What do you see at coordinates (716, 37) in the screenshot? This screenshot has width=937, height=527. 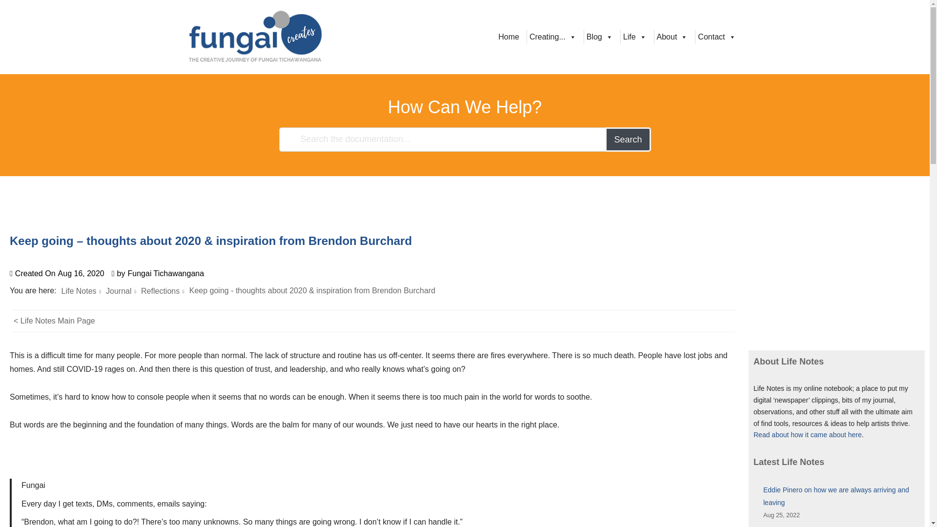 I see `Contact` at bounding box center [716, 37].